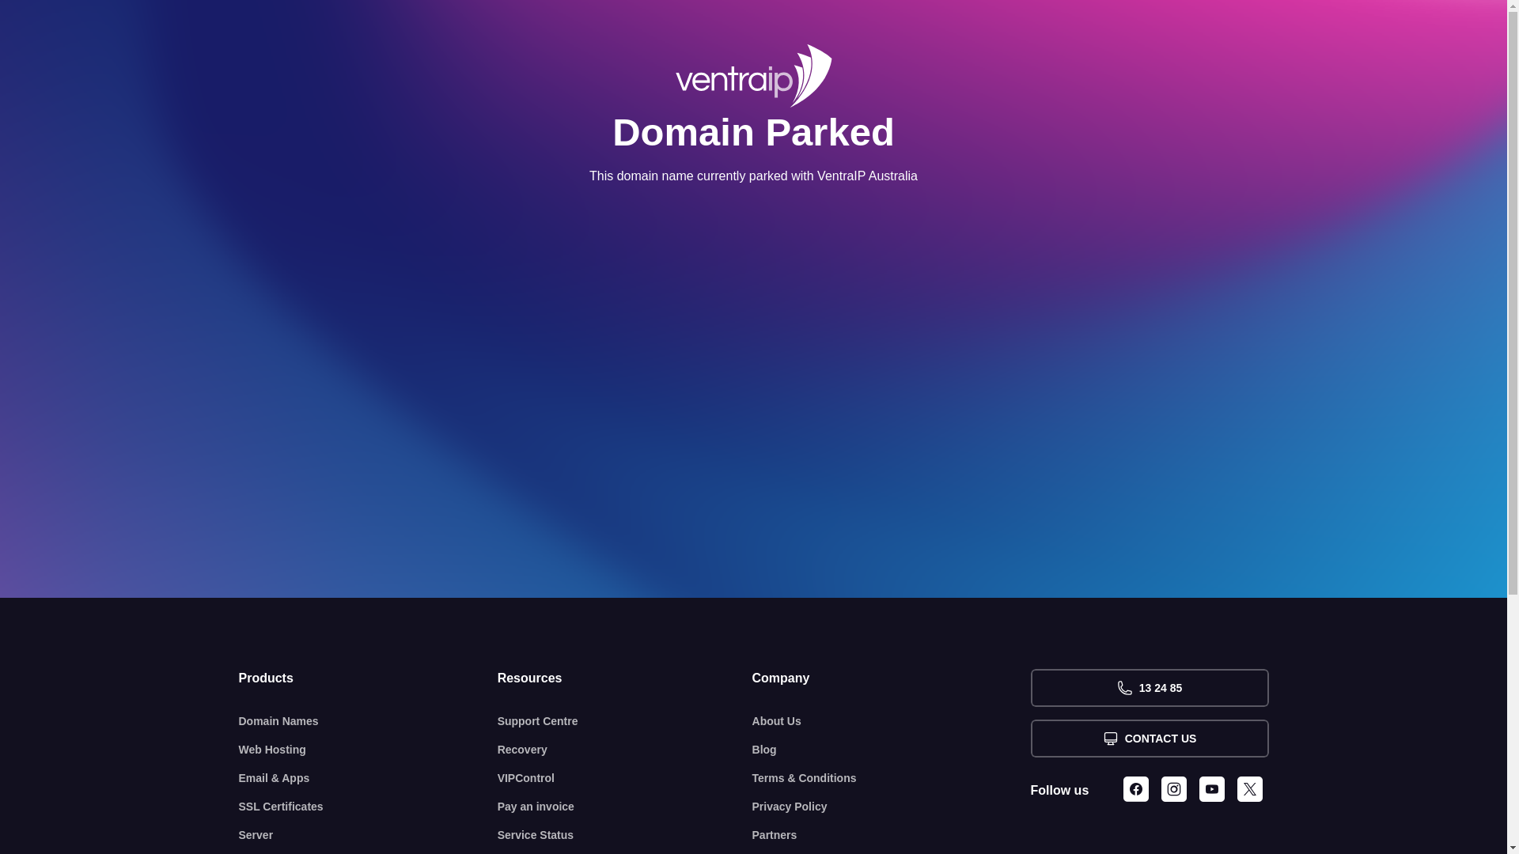 This screenshot has width=1519, height=854. Describe the element at coordinates (369, 778) in the screenshot. I see `Email & Apps` at that location.